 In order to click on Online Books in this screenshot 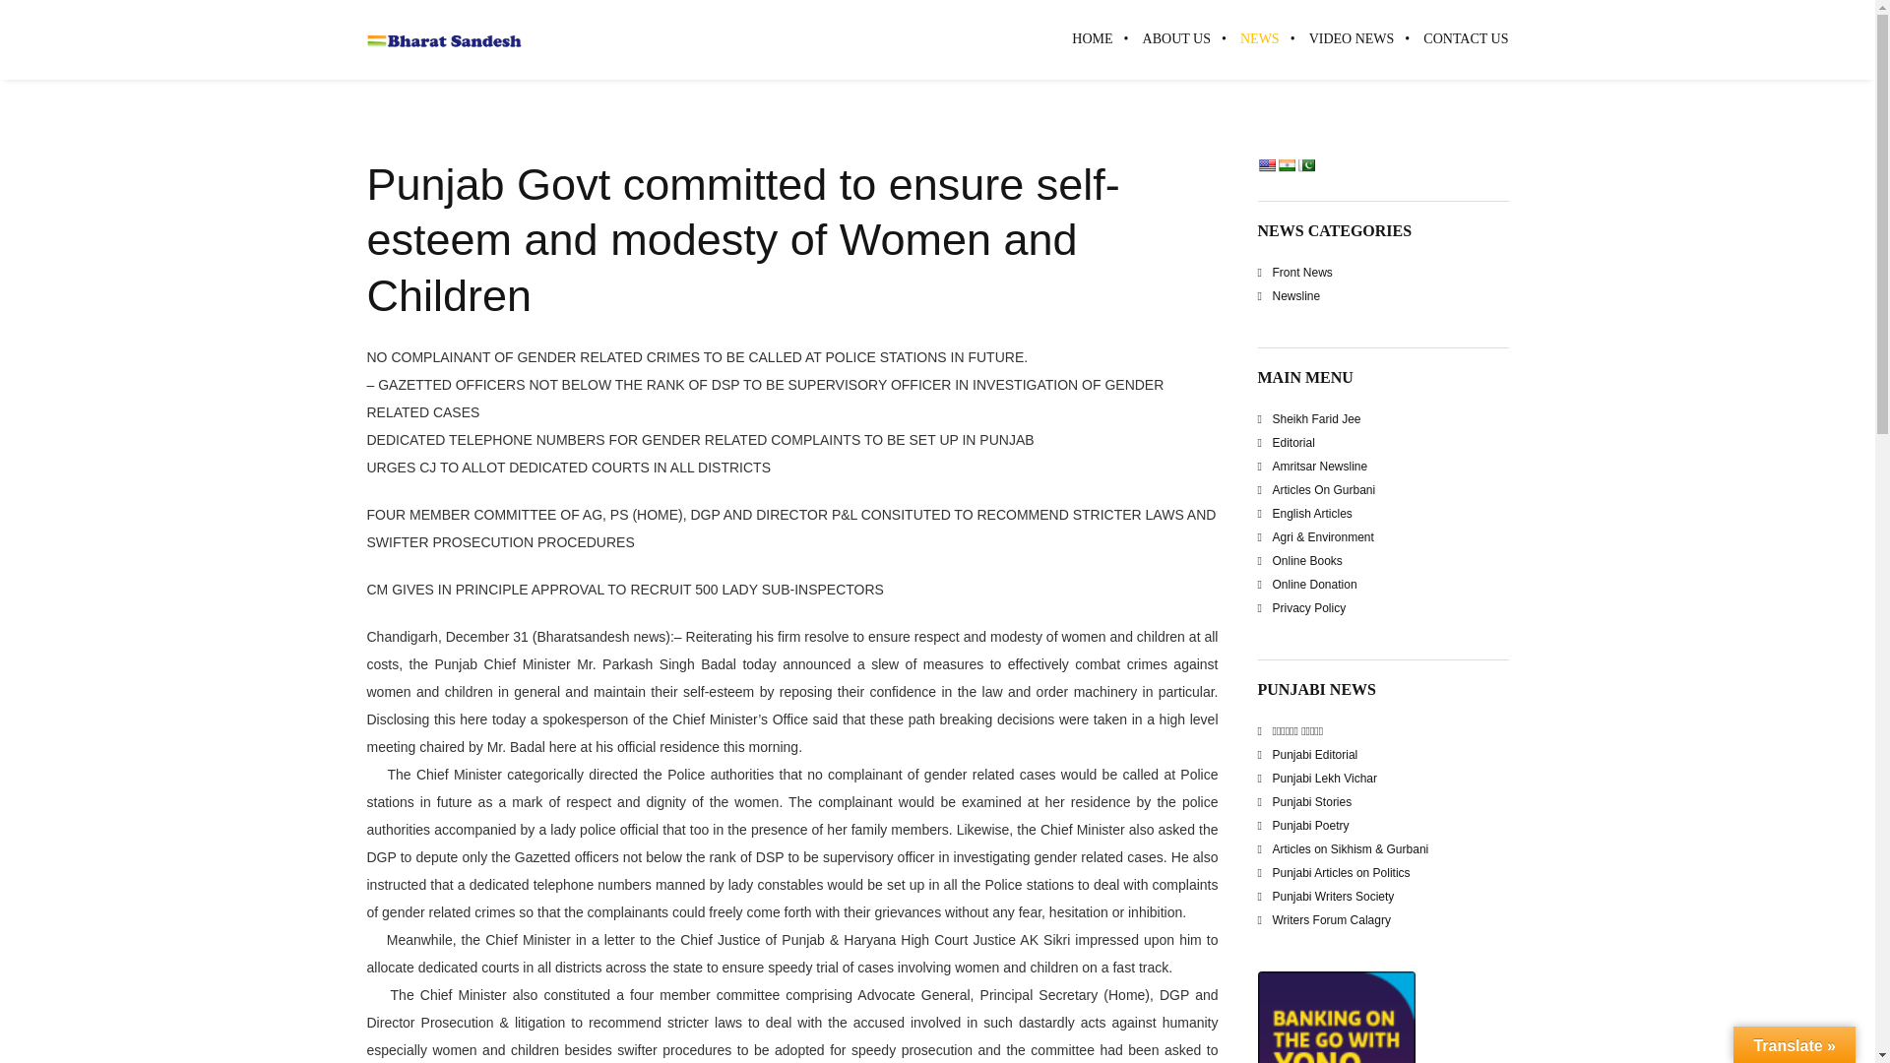, I will do `click(1307, 560)`.